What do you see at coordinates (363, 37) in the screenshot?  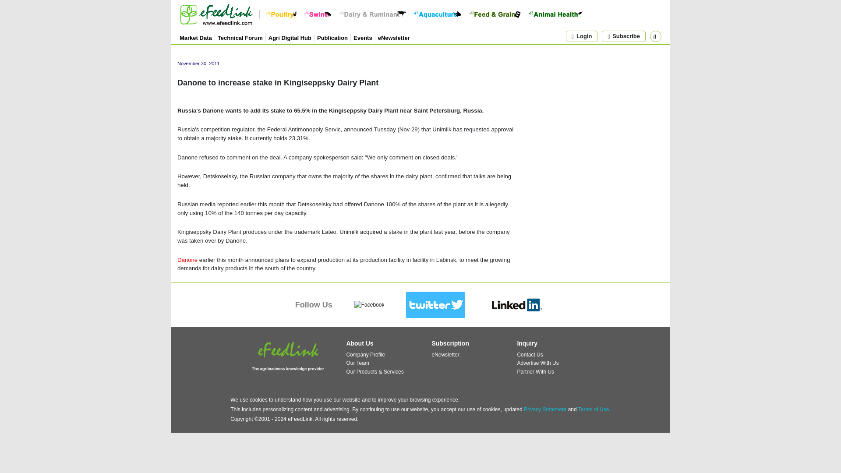 I see `Events` at bounding box center [363, 37].